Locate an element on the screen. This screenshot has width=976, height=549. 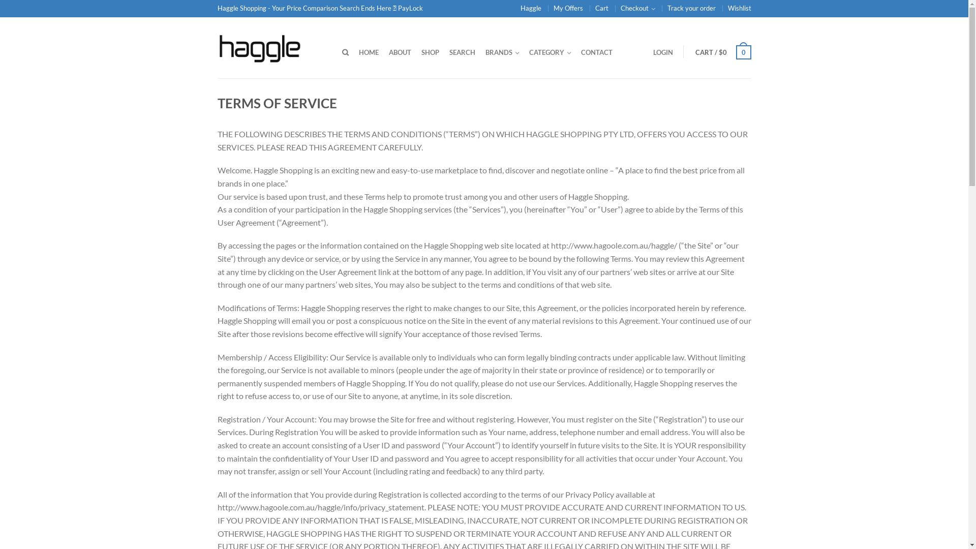
LOGIN is located at coordinates (663, 52).